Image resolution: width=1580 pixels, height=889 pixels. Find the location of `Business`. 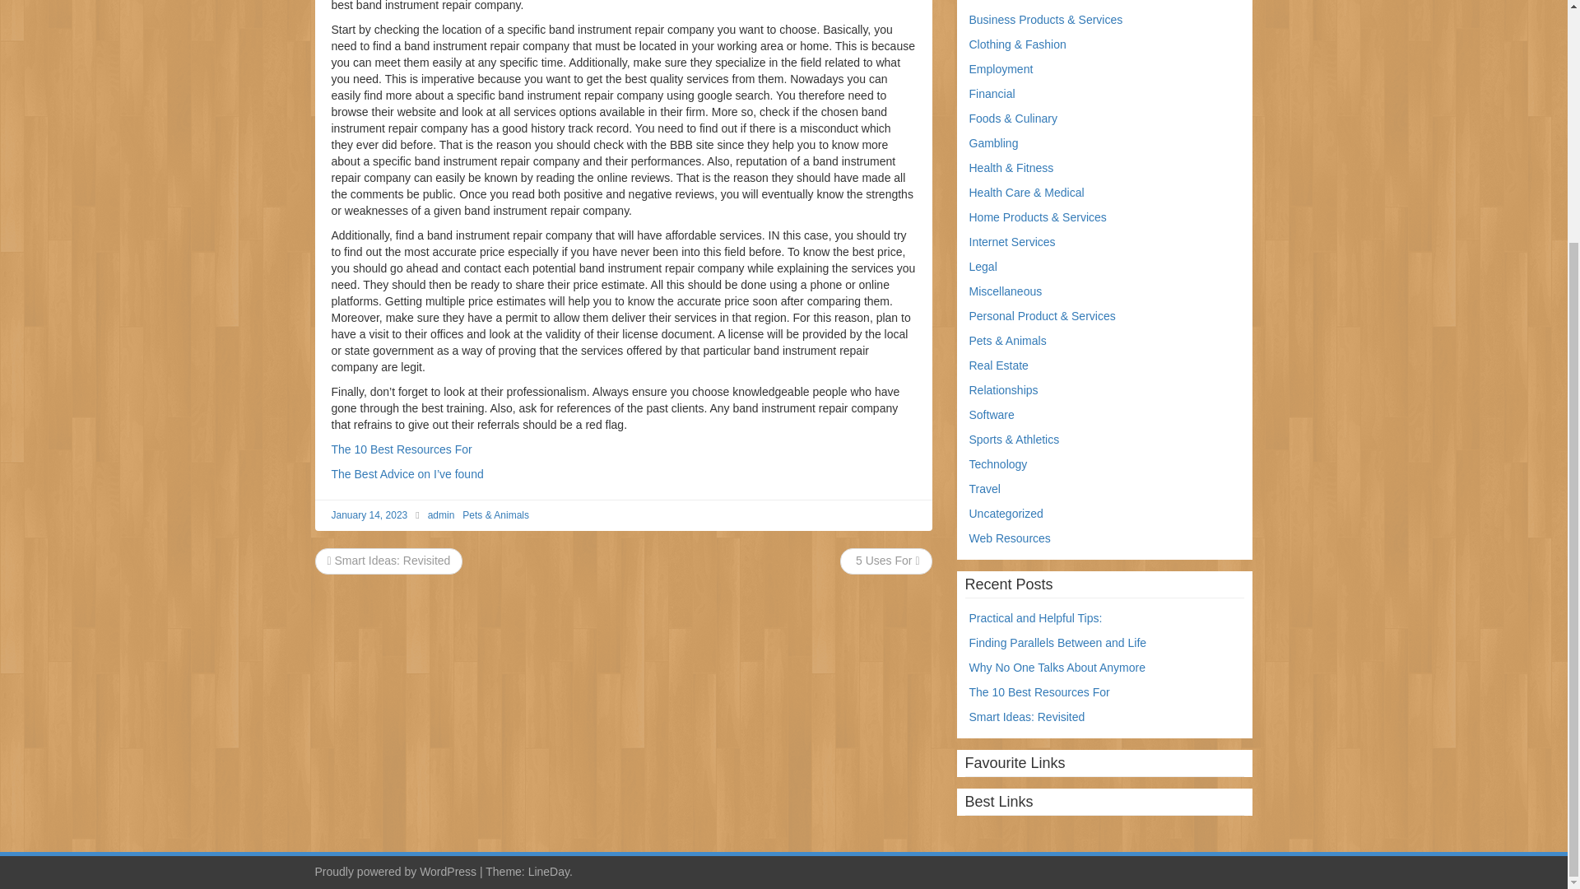

Business is located at coordinates (992, 1).